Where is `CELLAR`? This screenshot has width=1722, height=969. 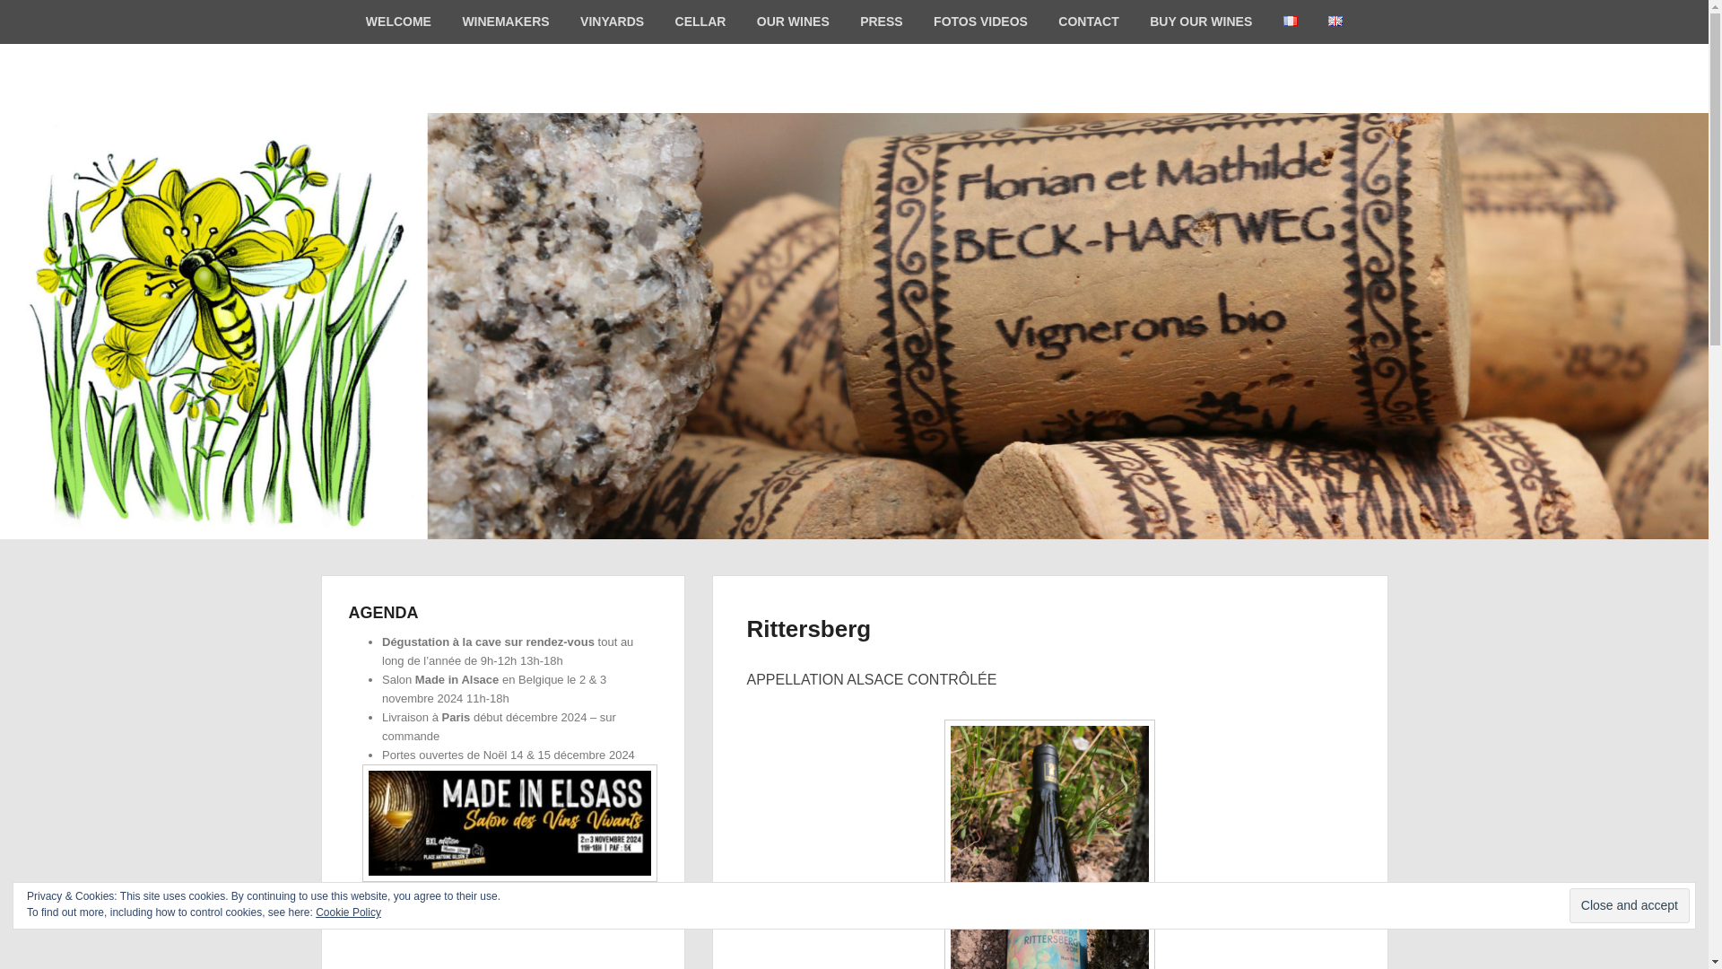
CELLAR is located at coordinates (700, 22).